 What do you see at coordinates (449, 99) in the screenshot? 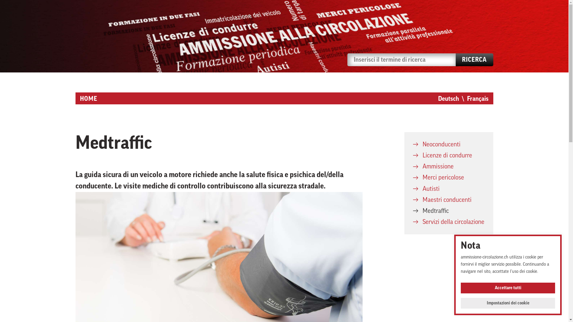
I see `Deutsch` at bounding box center [449, 99].